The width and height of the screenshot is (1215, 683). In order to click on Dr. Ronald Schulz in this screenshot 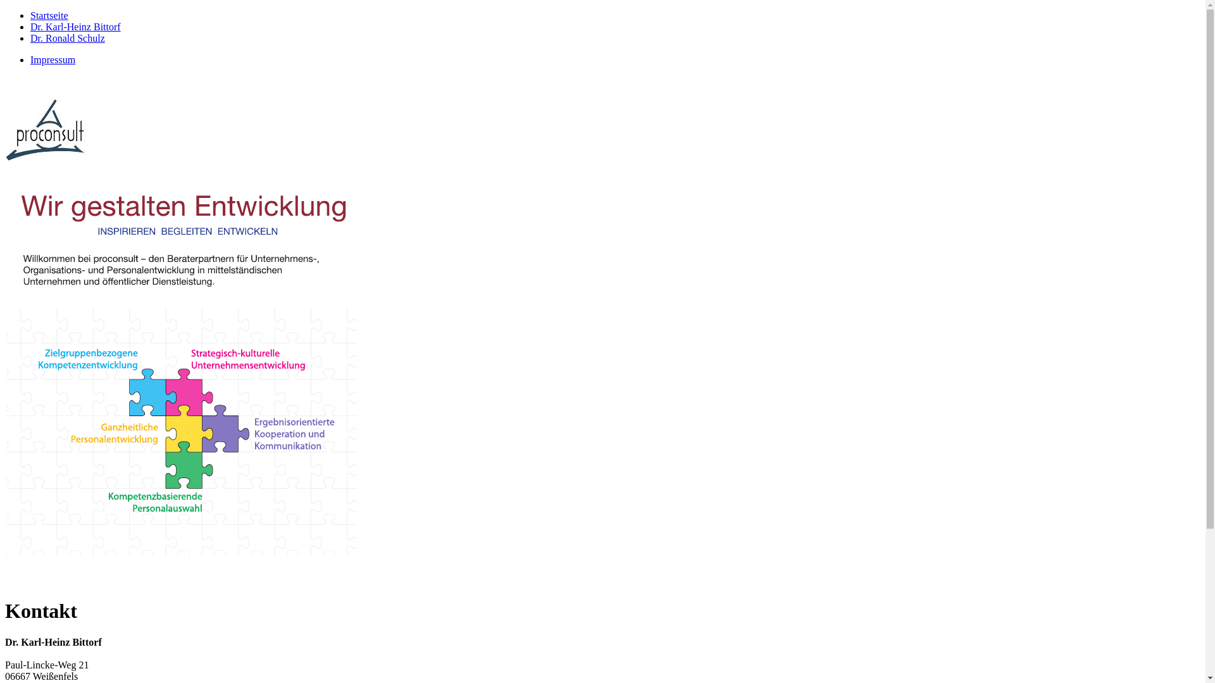, I will do `click(68, 38)`.